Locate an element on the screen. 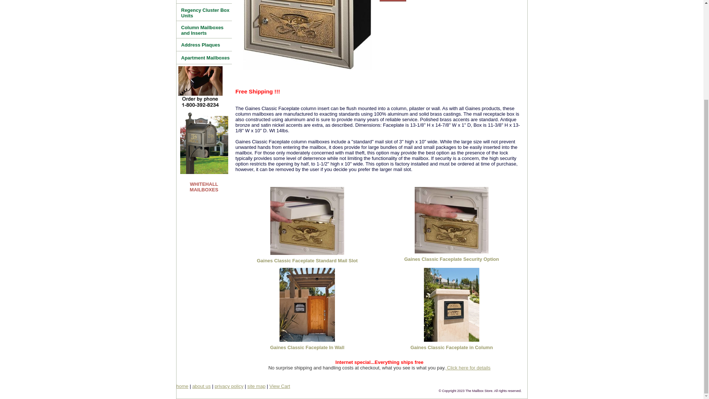 This screenshot has height=399, width=709. Gaines Classic Faceplate In Wall is located at coordinates (307, 347).